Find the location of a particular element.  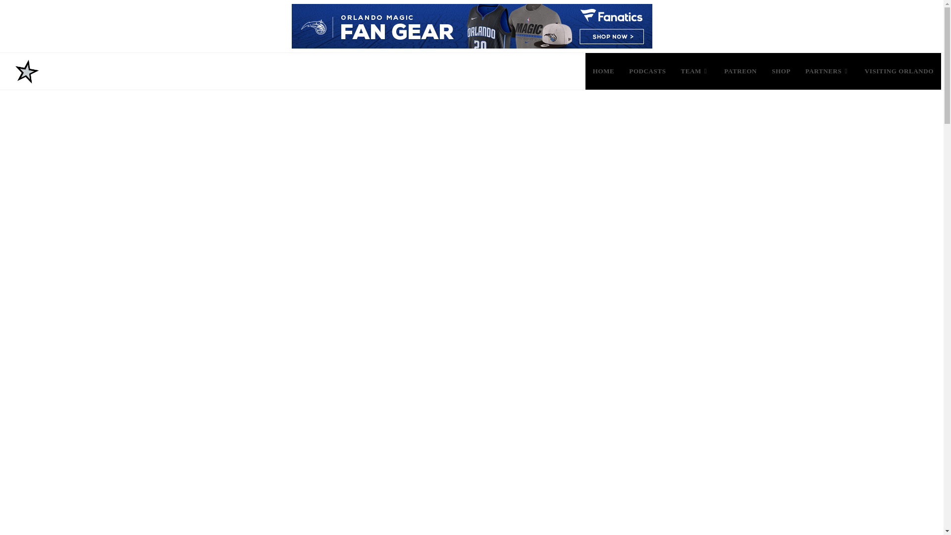

HOME is located at coordinates (603, 71).